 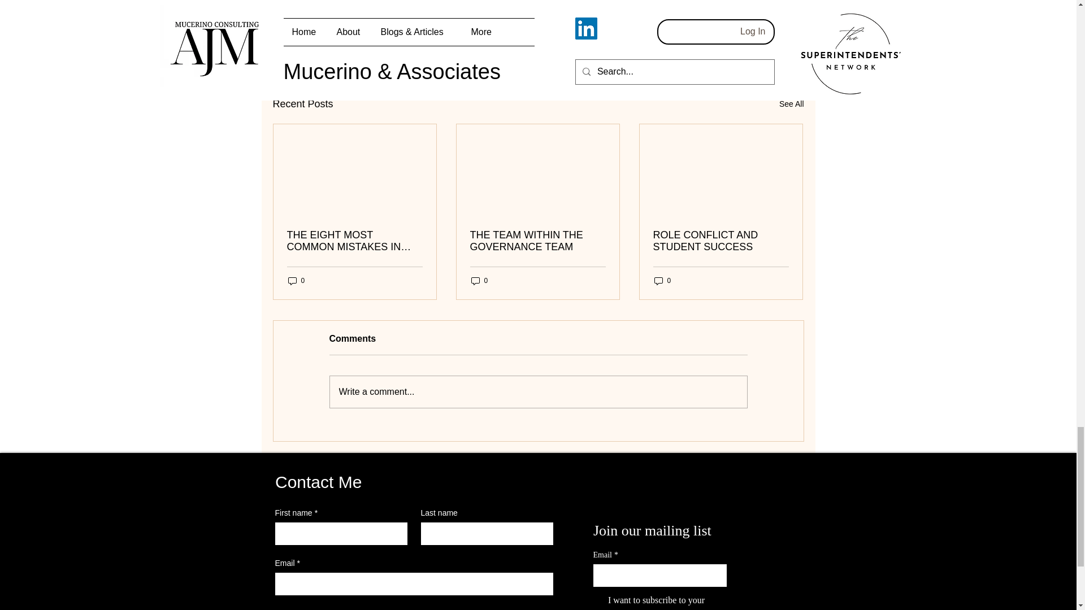 What do you see at coordinates (791, 104) in the screenshot?
I see `See All` at bounding box center [791, 104].